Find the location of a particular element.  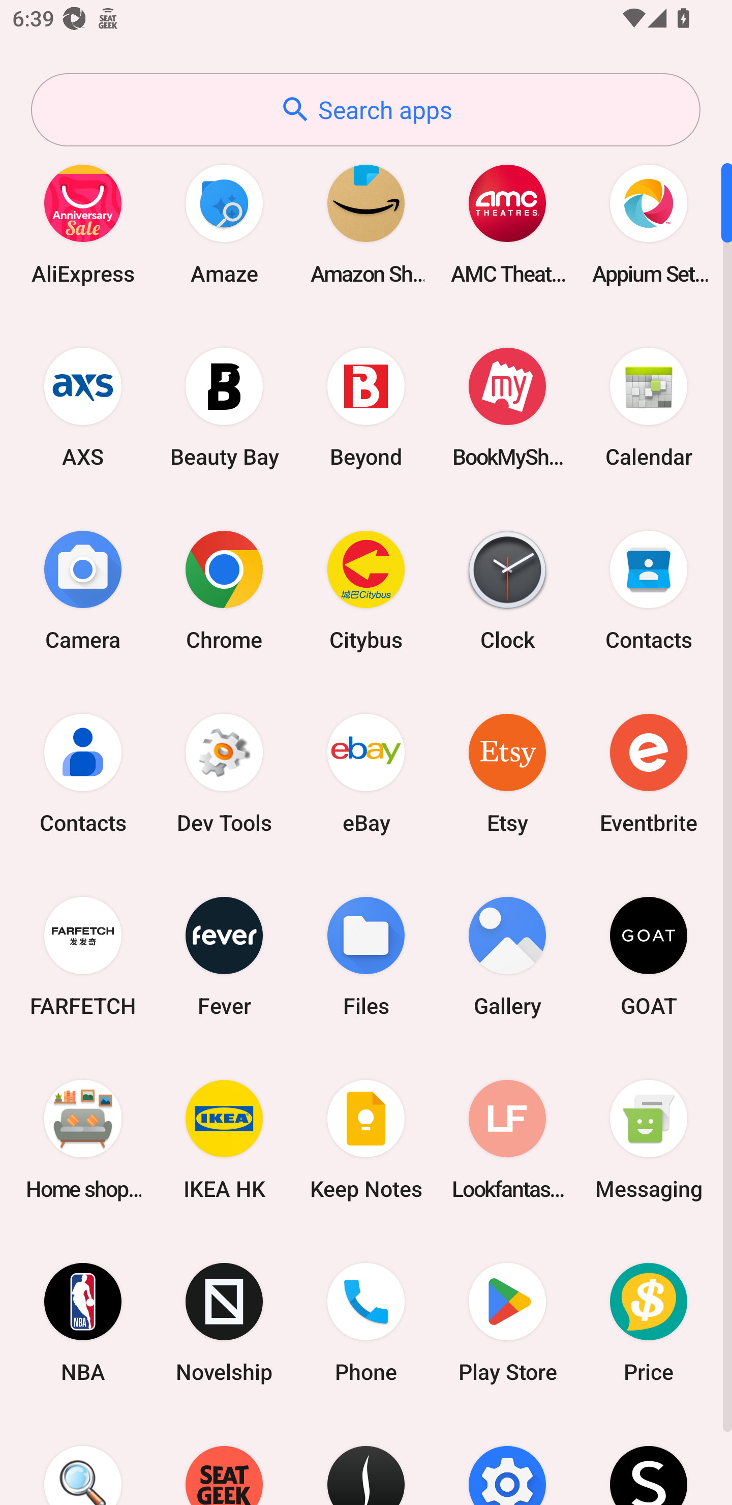

Chrome is located at coordinates (224, 590).